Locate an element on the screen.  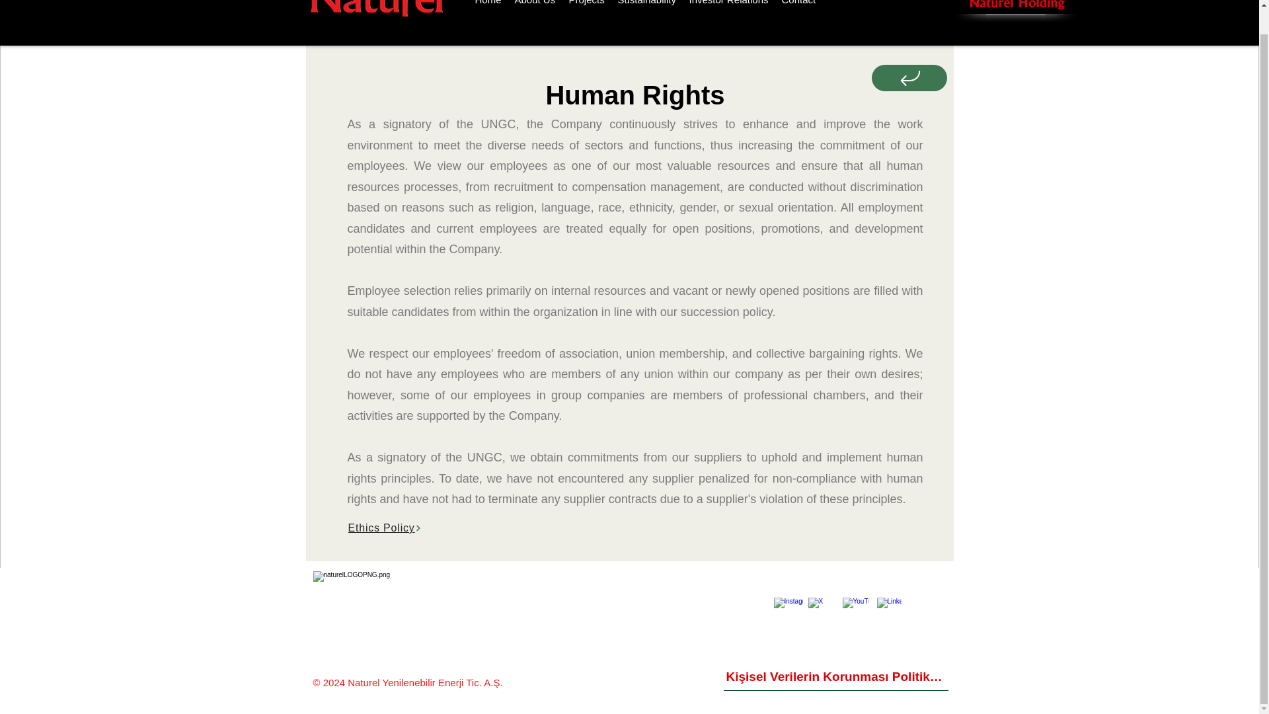
About Us is located at coordinates (535, 5).